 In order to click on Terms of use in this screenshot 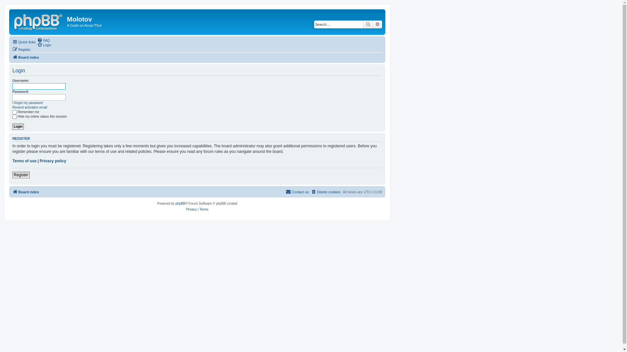, I will do `click(24, 161)`.